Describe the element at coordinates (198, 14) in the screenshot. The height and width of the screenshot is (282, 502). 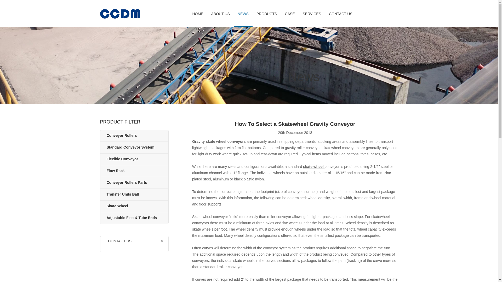
I see `HOME` at that location.